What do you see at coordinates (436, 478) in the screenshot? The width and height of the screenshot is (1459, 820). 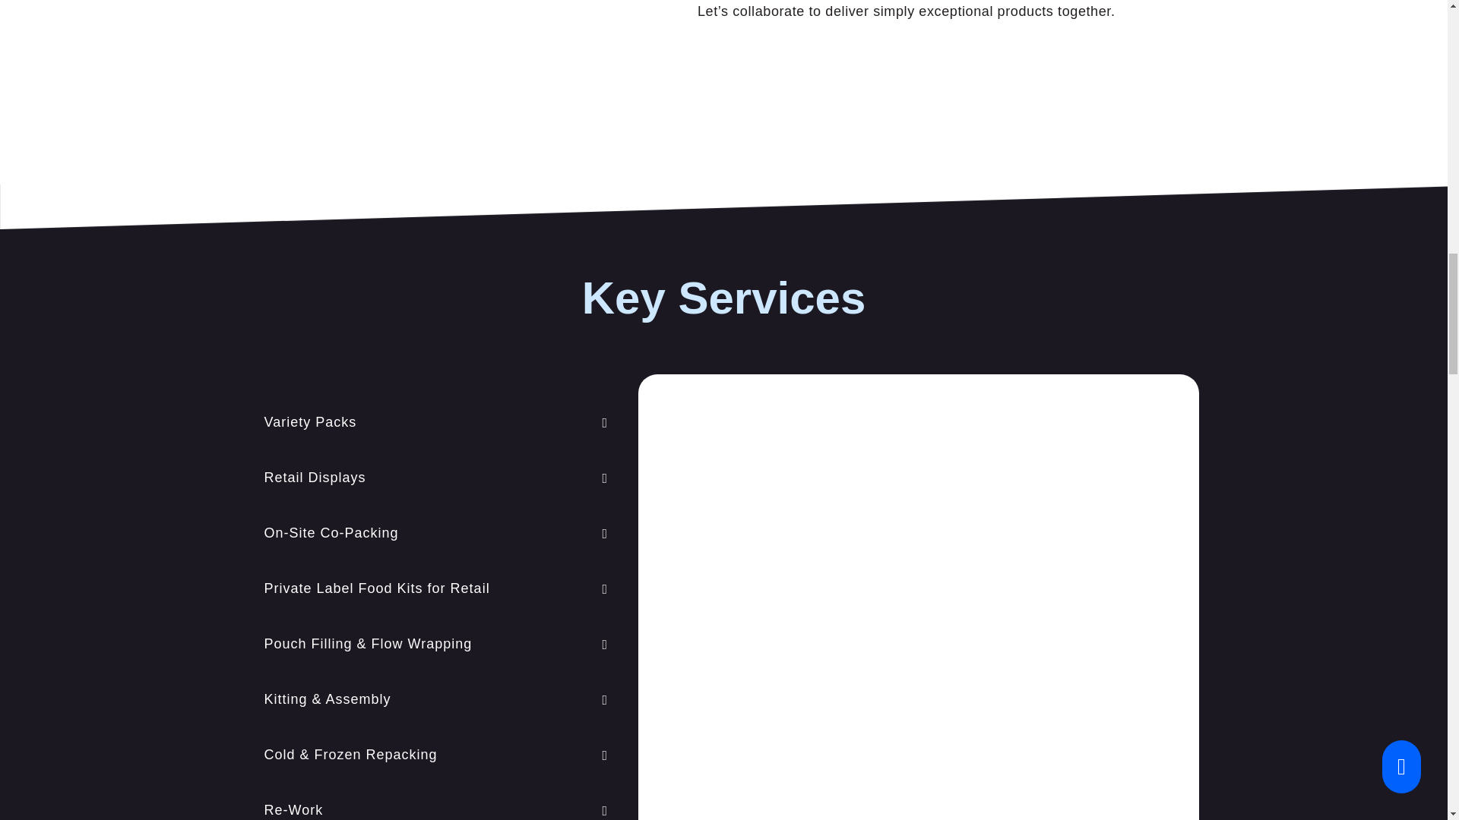 I see `Retail Displays` at bounding box center [436, 478].